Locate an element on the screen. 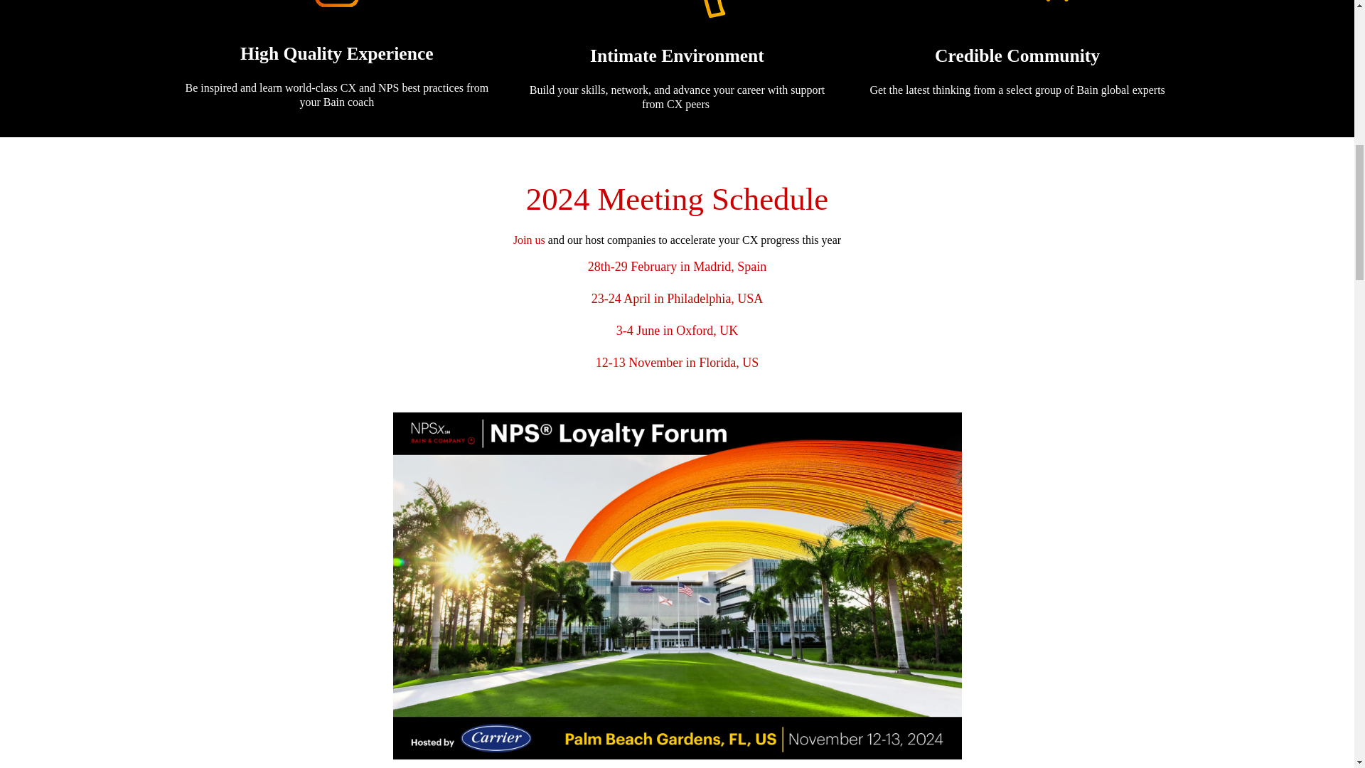 This screenshot has width=1365, height=768. 28th-29 February in Madrid, Spain is located at coordinates (677, 267).